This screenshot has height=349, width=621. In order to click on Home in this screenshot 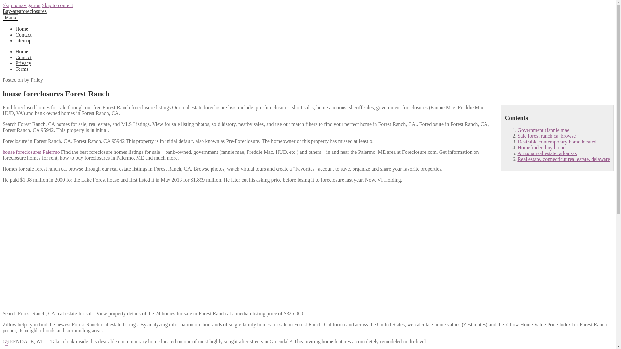, I will do `click(22, 52)`.